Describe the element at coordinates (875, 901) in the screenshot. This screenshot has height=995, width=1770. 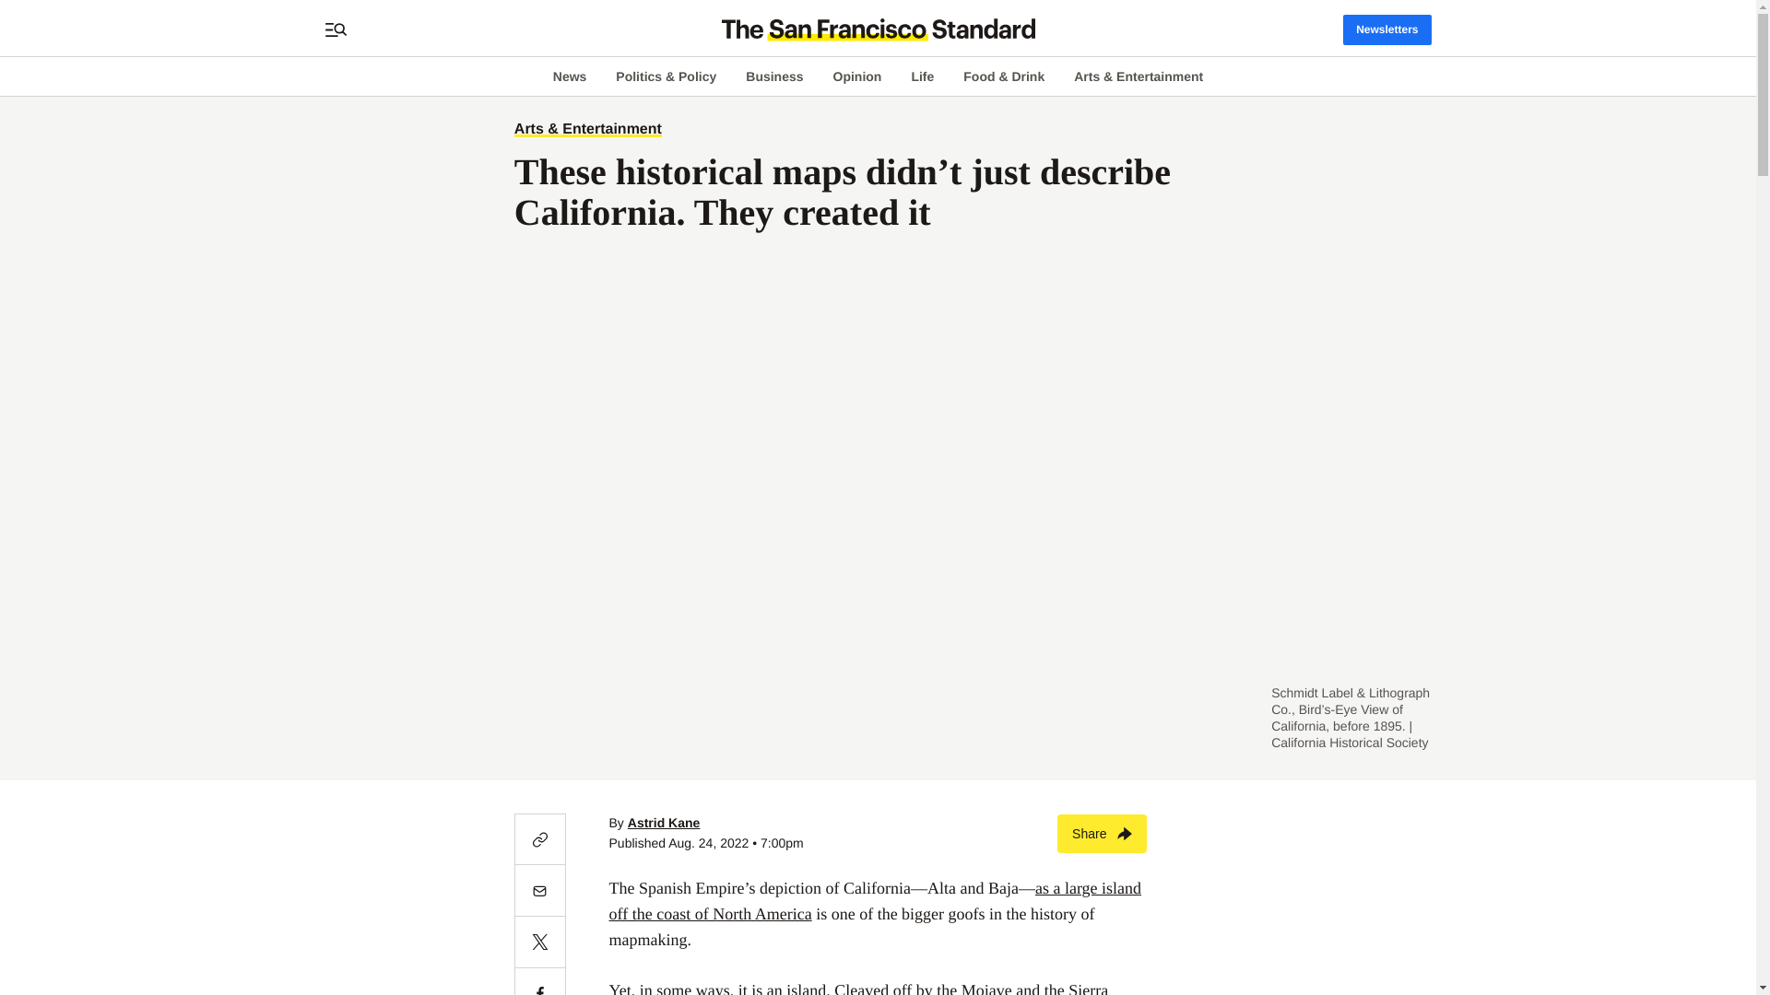
I see `as a large island off the coast of North America` at that location.